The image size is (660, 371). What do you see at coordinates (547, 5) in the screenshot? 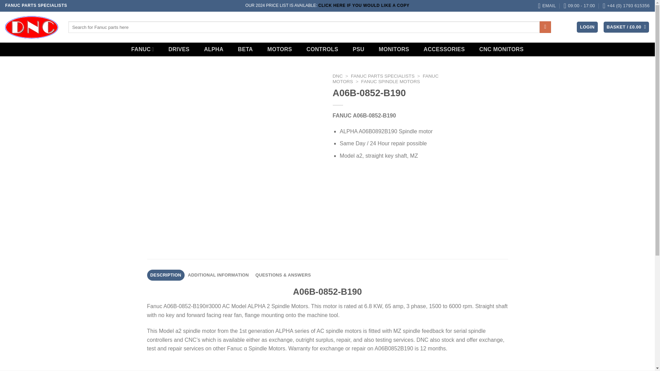
I see `EMAIL` at bounding box center [547, 5].